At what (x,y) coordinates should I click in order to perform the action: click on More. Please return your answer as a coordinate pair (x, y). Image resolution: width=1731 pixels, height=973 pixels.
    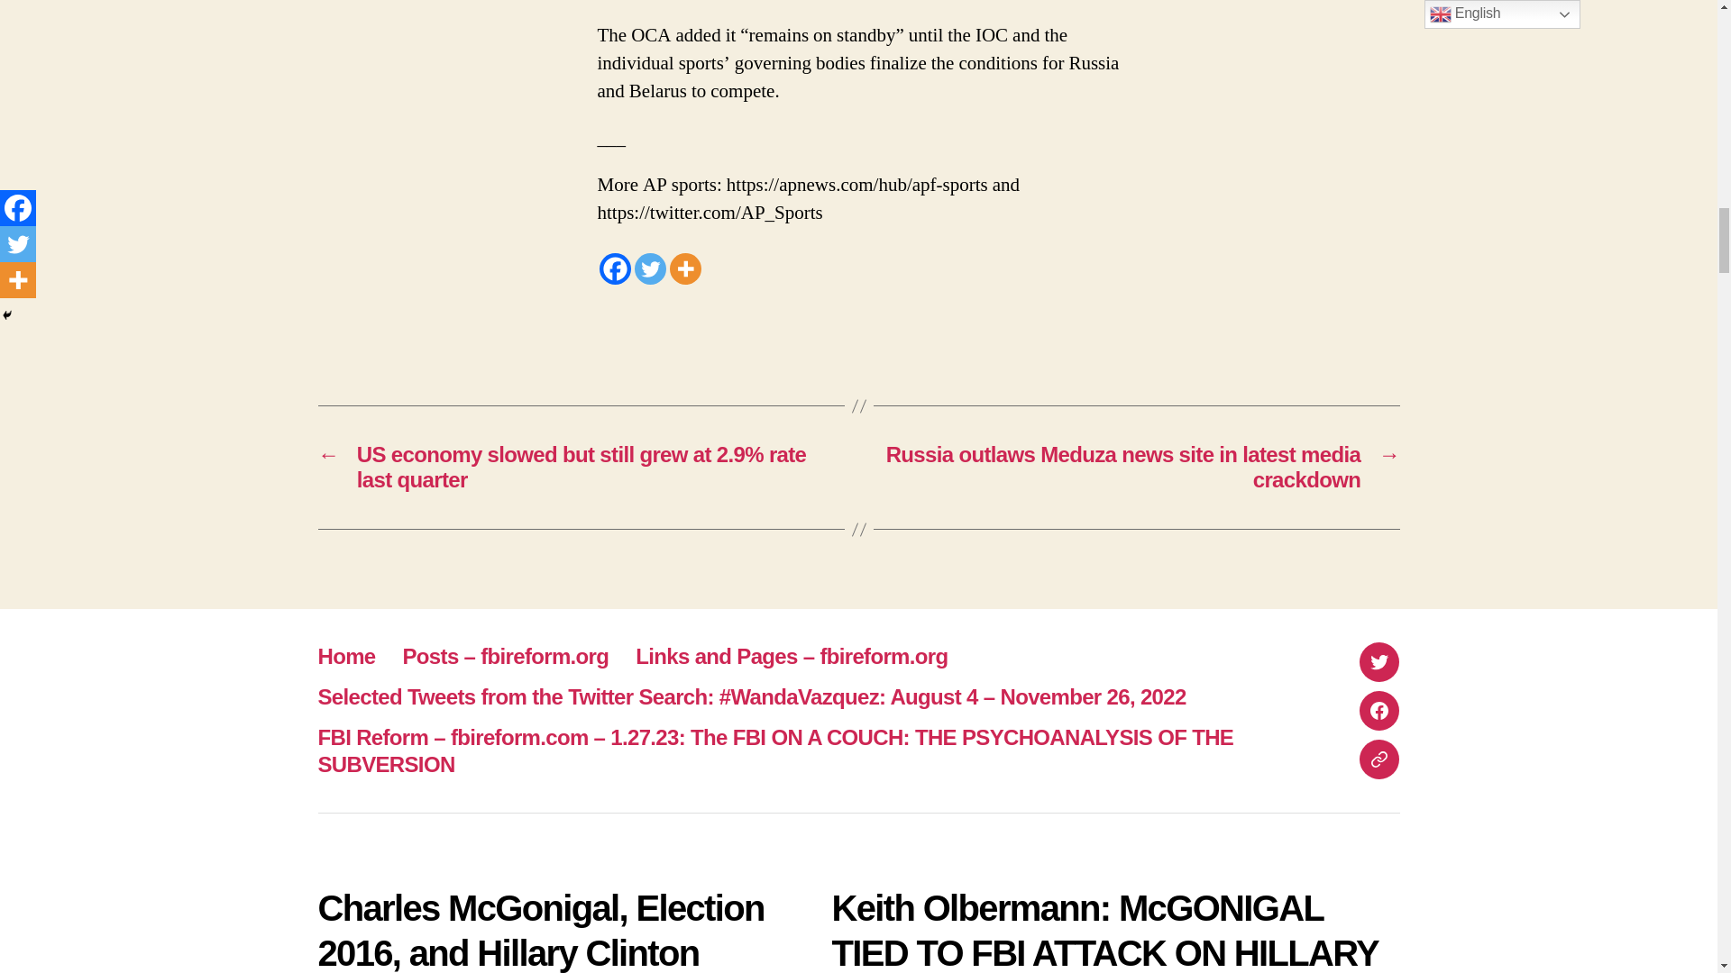
    Looking at the image, I should click on (684, 268).